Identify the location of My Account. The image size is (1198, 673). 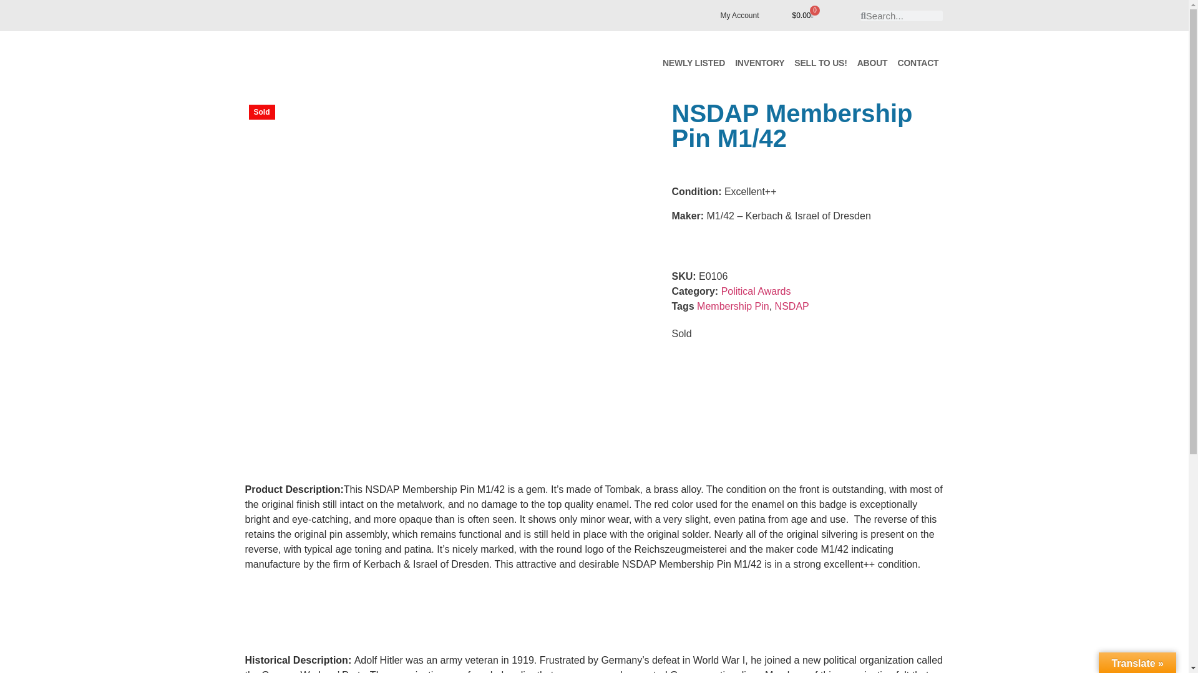
(739, 15).